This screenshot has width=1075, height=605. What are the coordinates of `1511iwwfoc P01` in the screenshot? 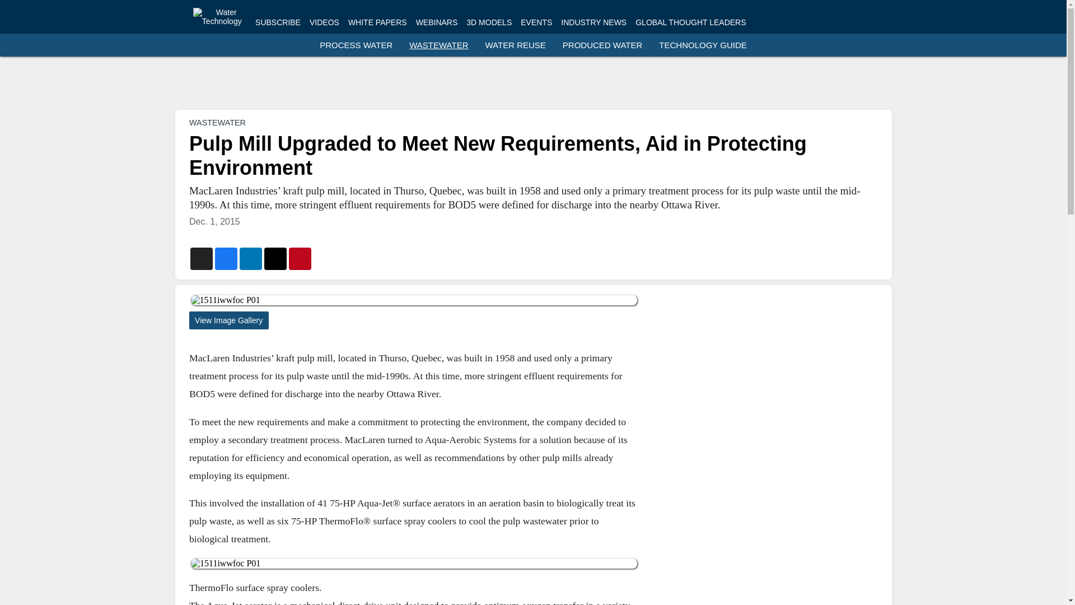 It's located at (413, 564).